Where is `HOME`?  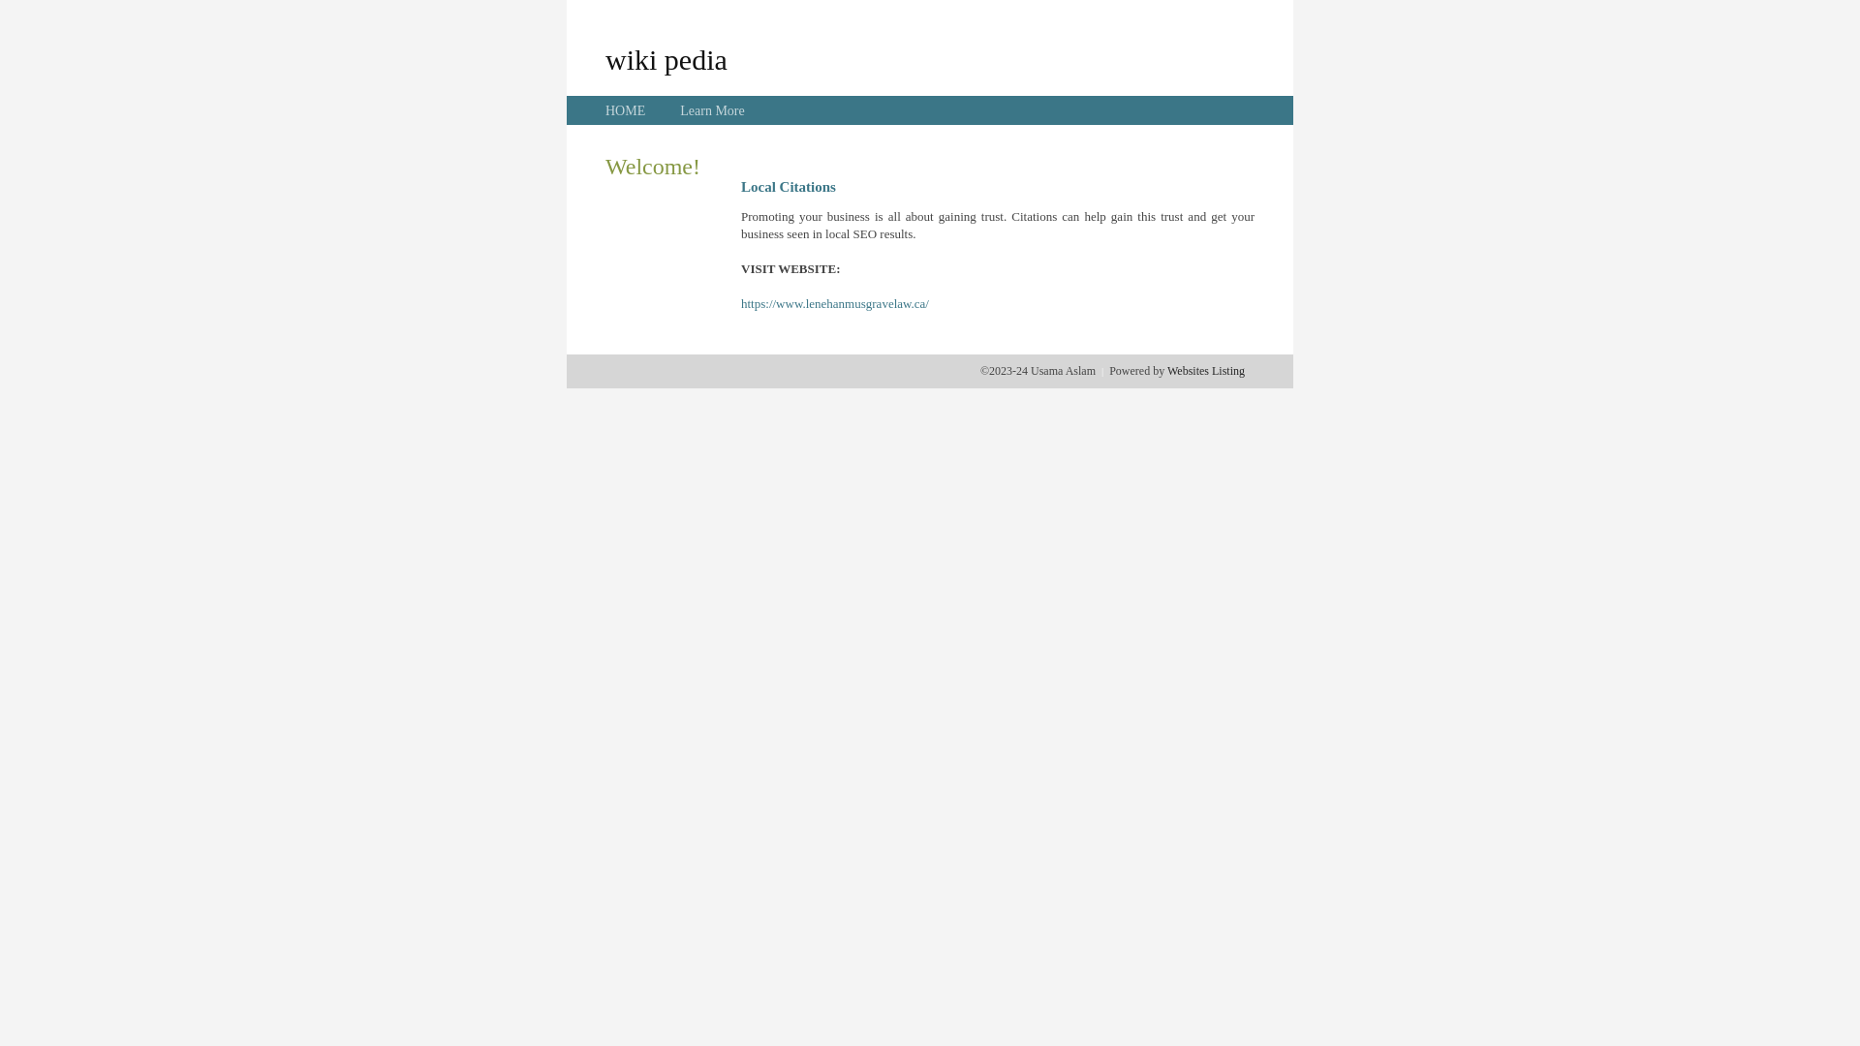
HOME is located at coordinates (626, 110).